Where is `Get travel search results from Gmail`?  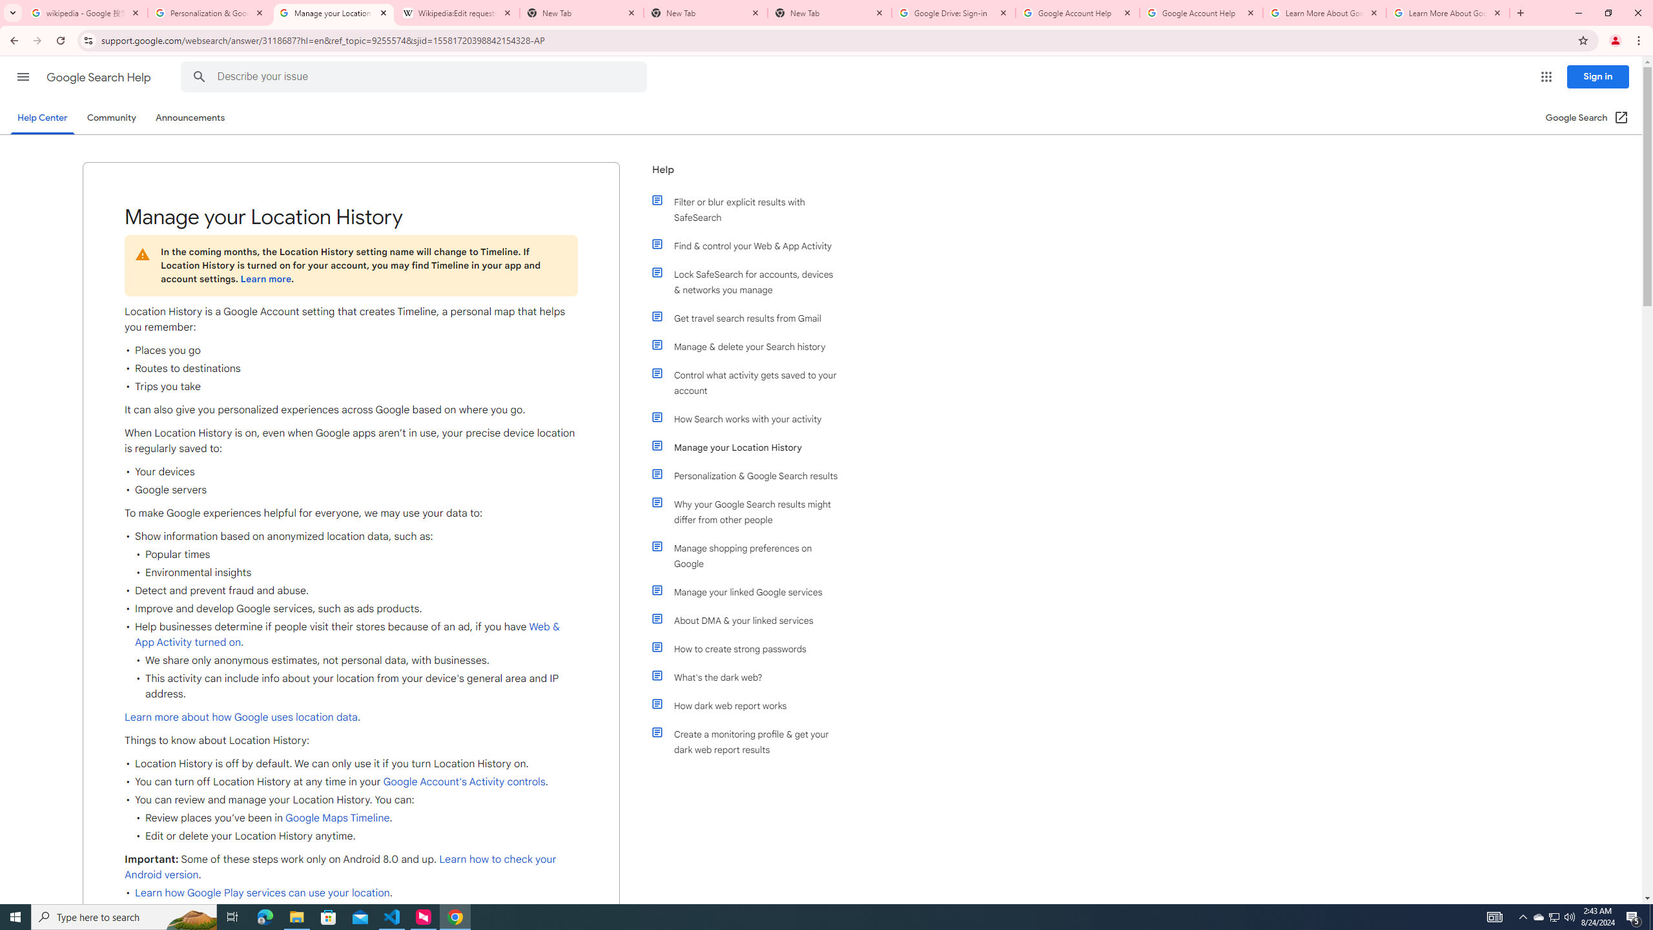 Get travel search results from Gmail is located at coordinates (751, 318).